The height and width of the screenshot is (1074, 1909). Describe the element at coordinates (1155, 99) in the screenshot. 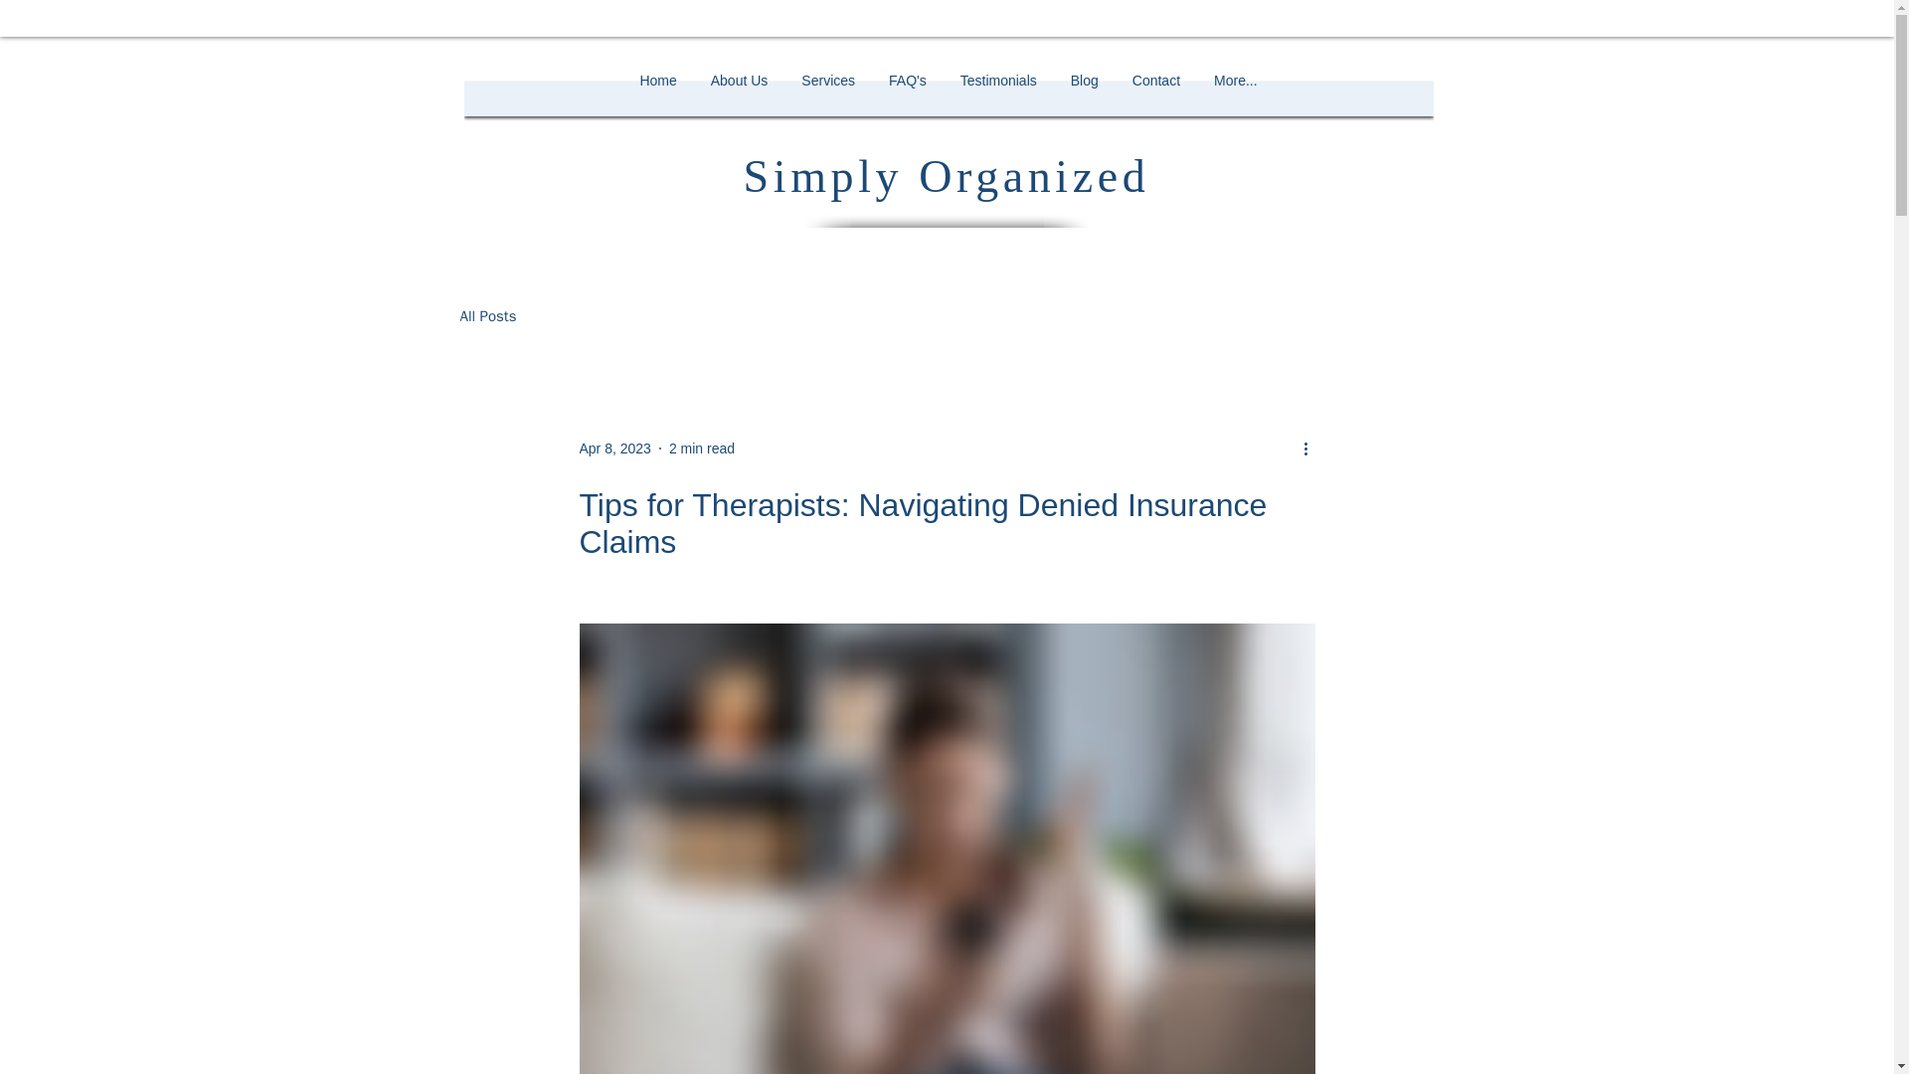

I see `Contact` at that location.